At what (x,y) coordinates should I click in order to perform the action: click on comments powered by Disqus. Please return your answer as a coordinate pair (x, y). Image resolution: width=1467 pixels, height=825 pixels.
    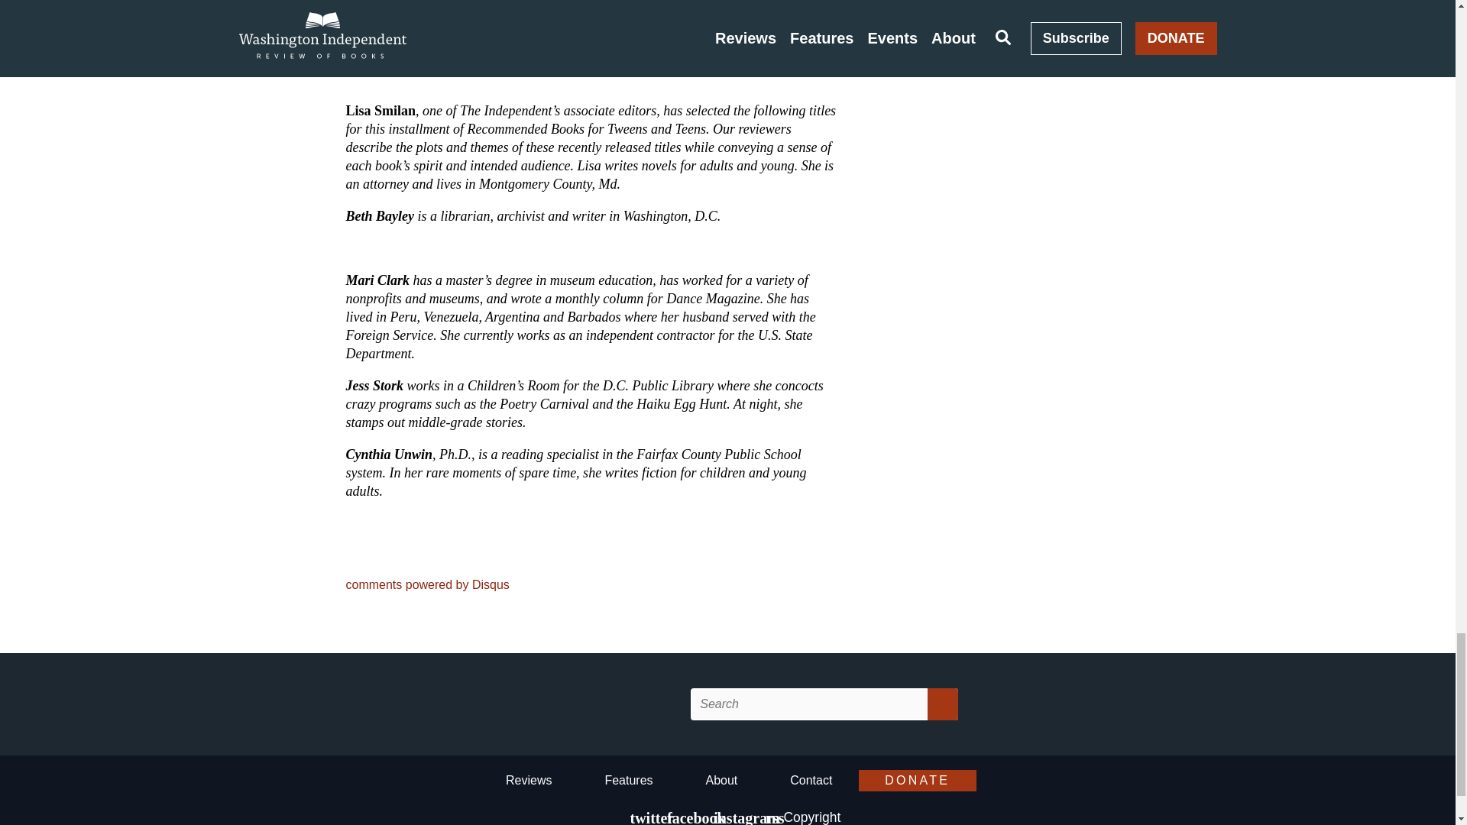
    Looking at the image, I should click on (426, 585).